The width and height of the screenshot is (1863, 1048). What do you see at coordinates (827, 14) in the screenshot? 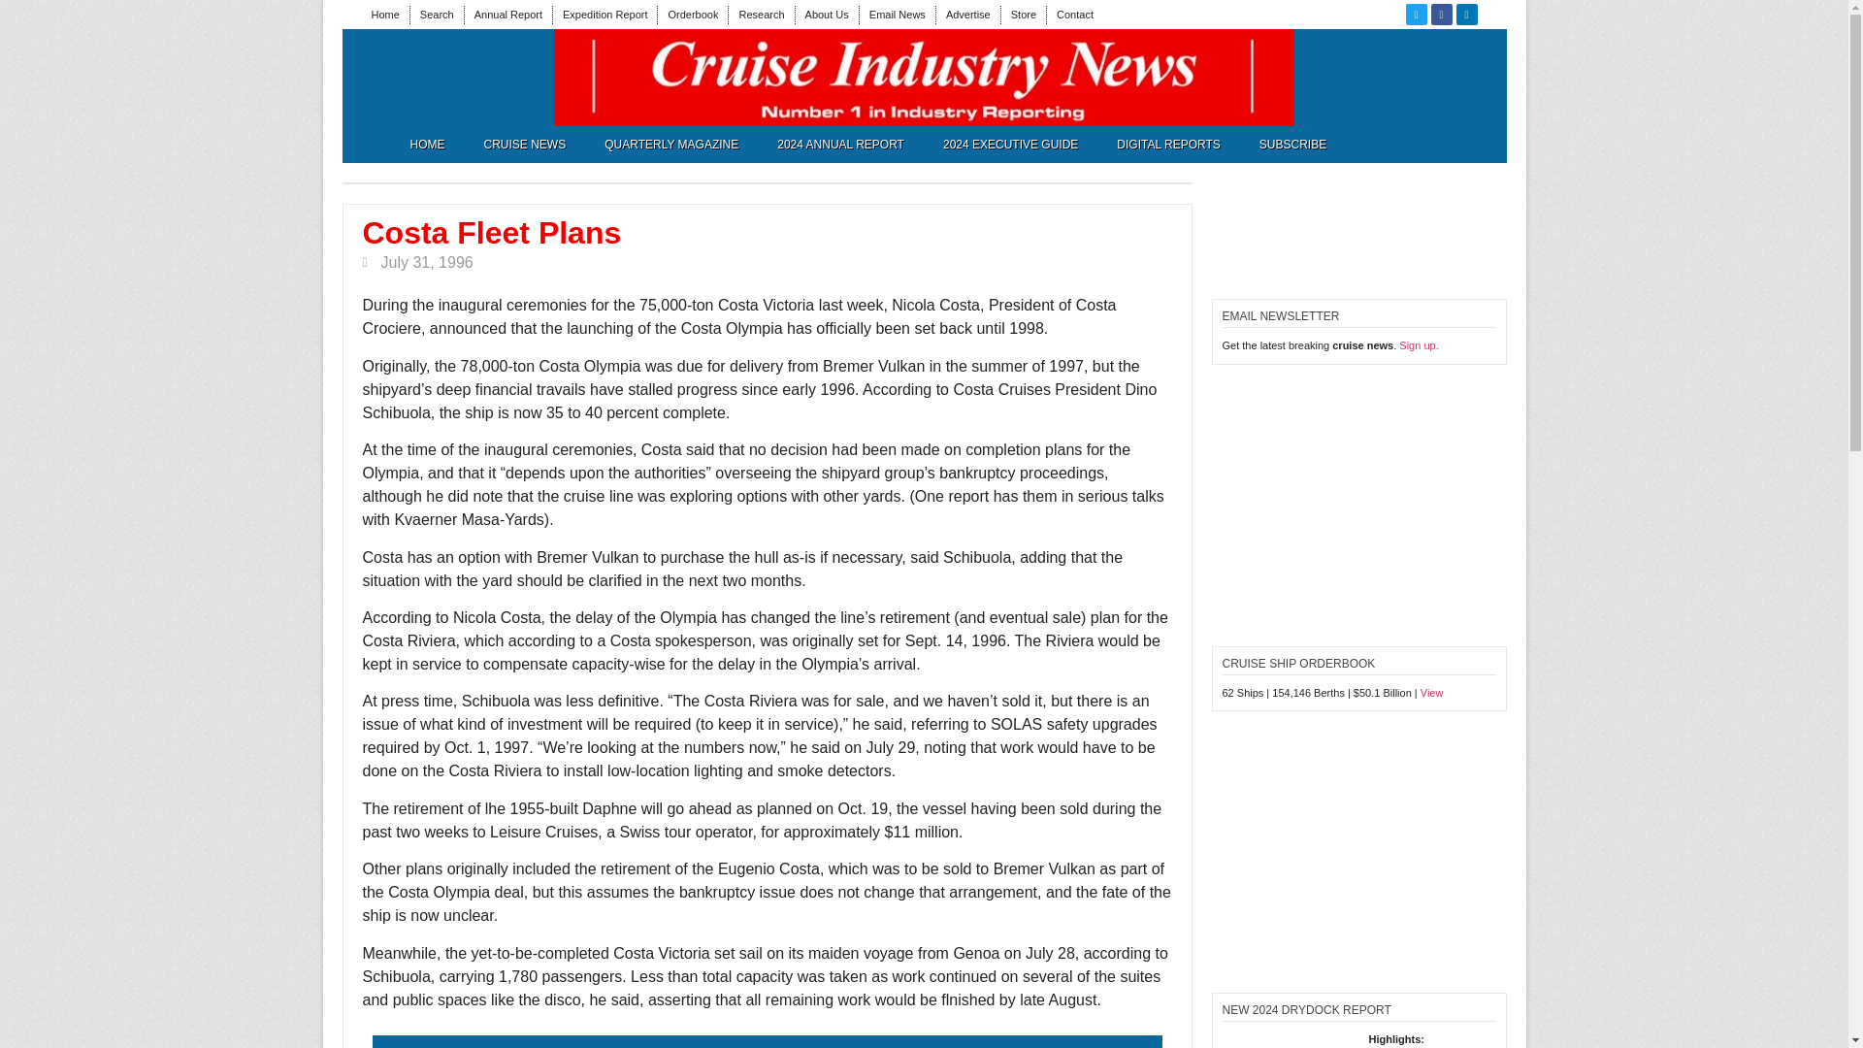
I see `About Us` at bounding box center [827, 14].